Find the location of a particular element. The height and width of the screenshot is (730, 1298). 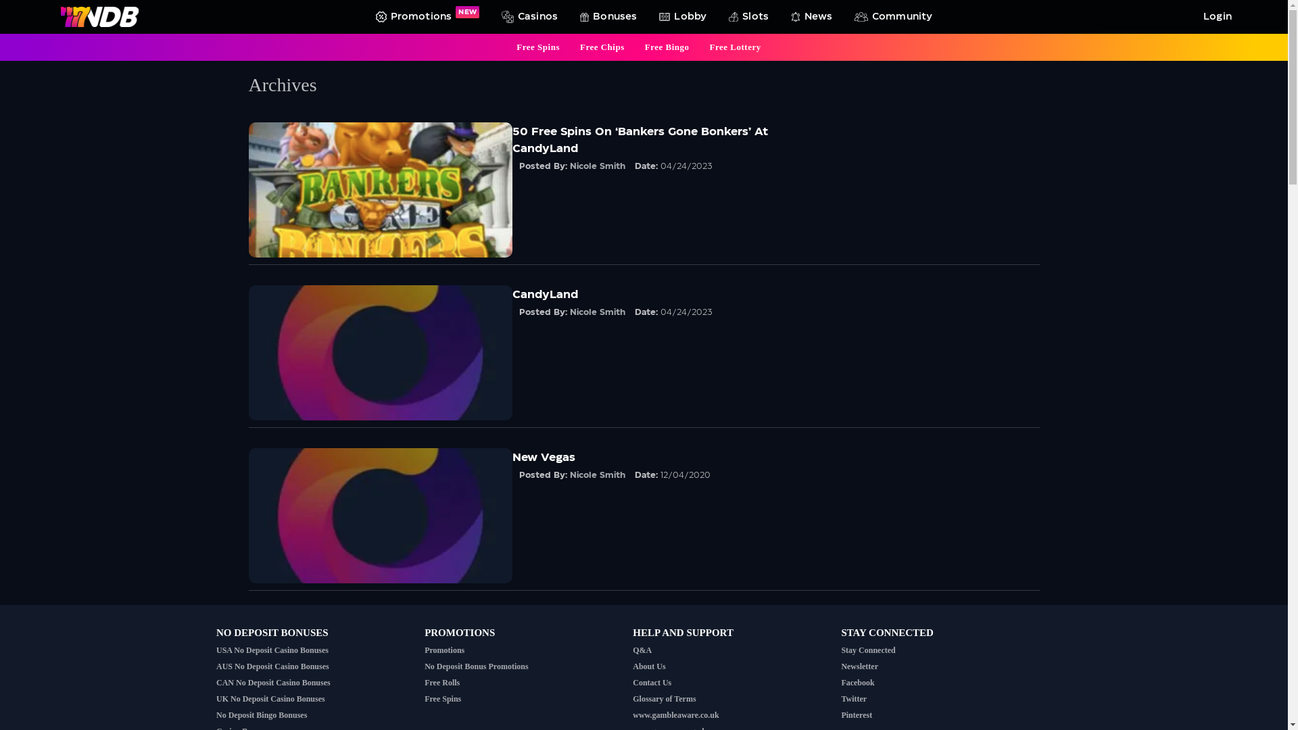

Nicole Smith is located at coordinates (597, 475).